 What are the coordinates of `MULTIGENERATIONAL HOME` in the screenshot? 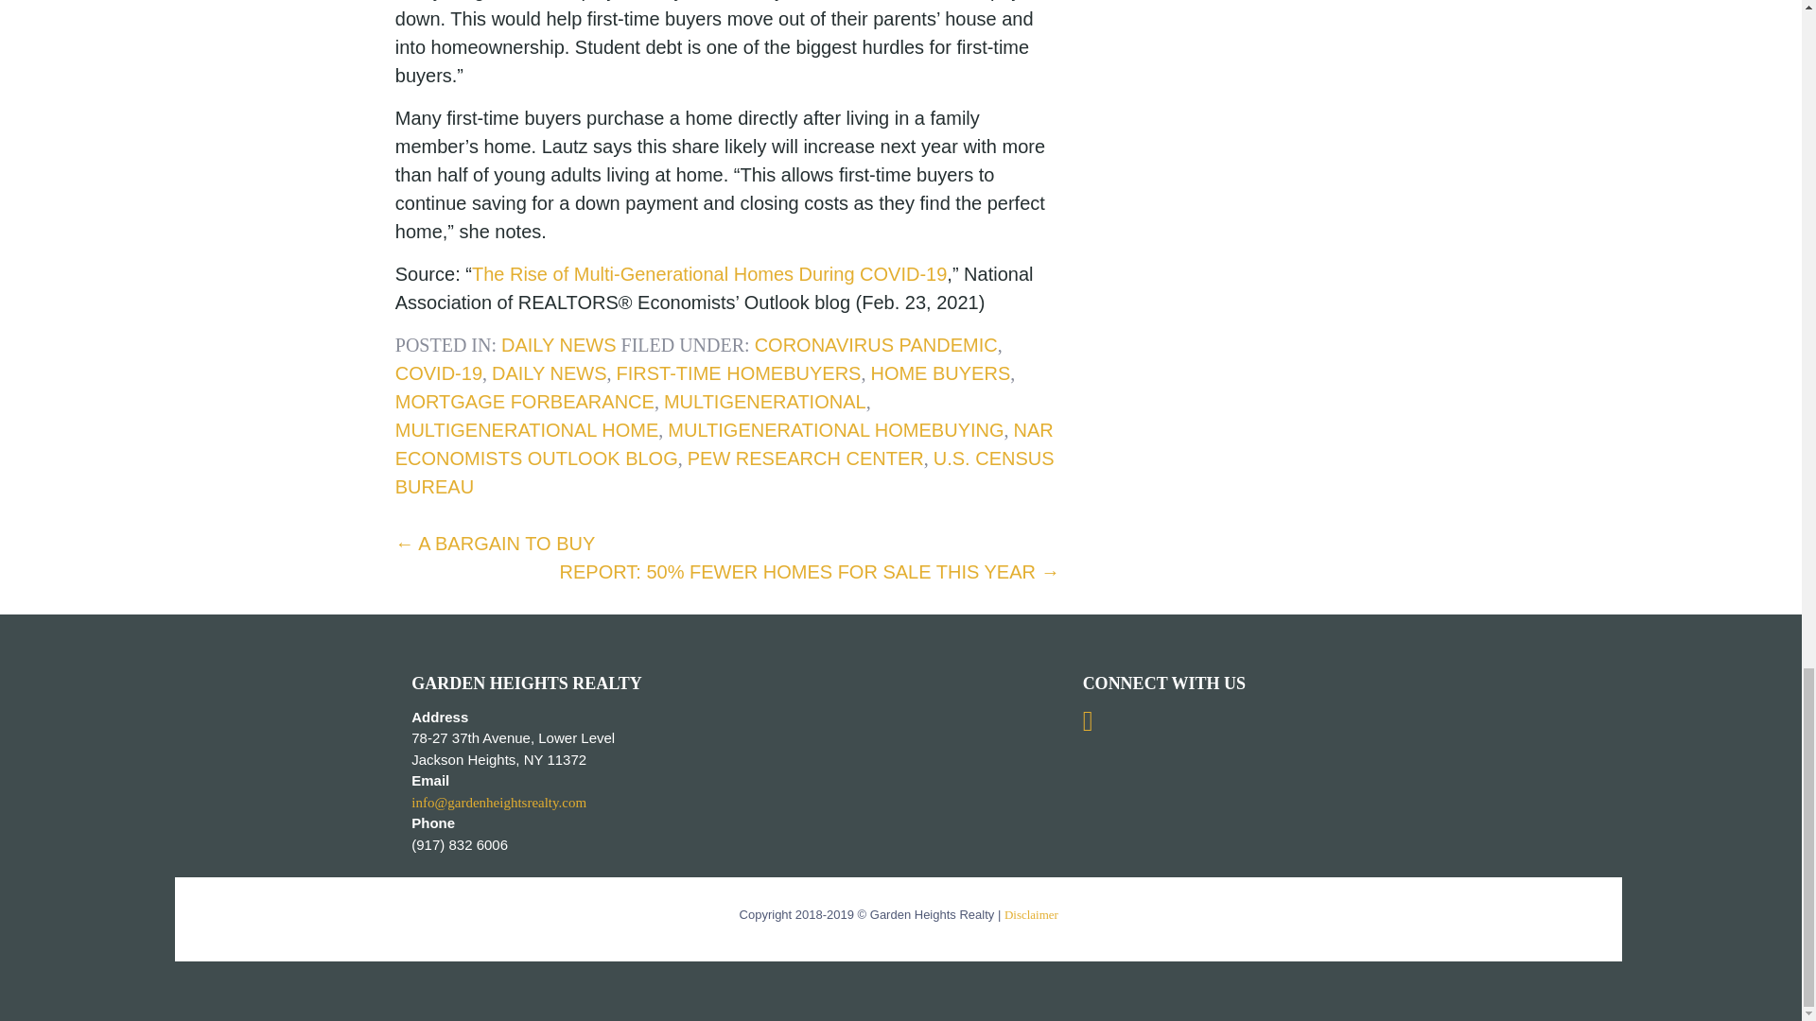 It's located at (527, 429).